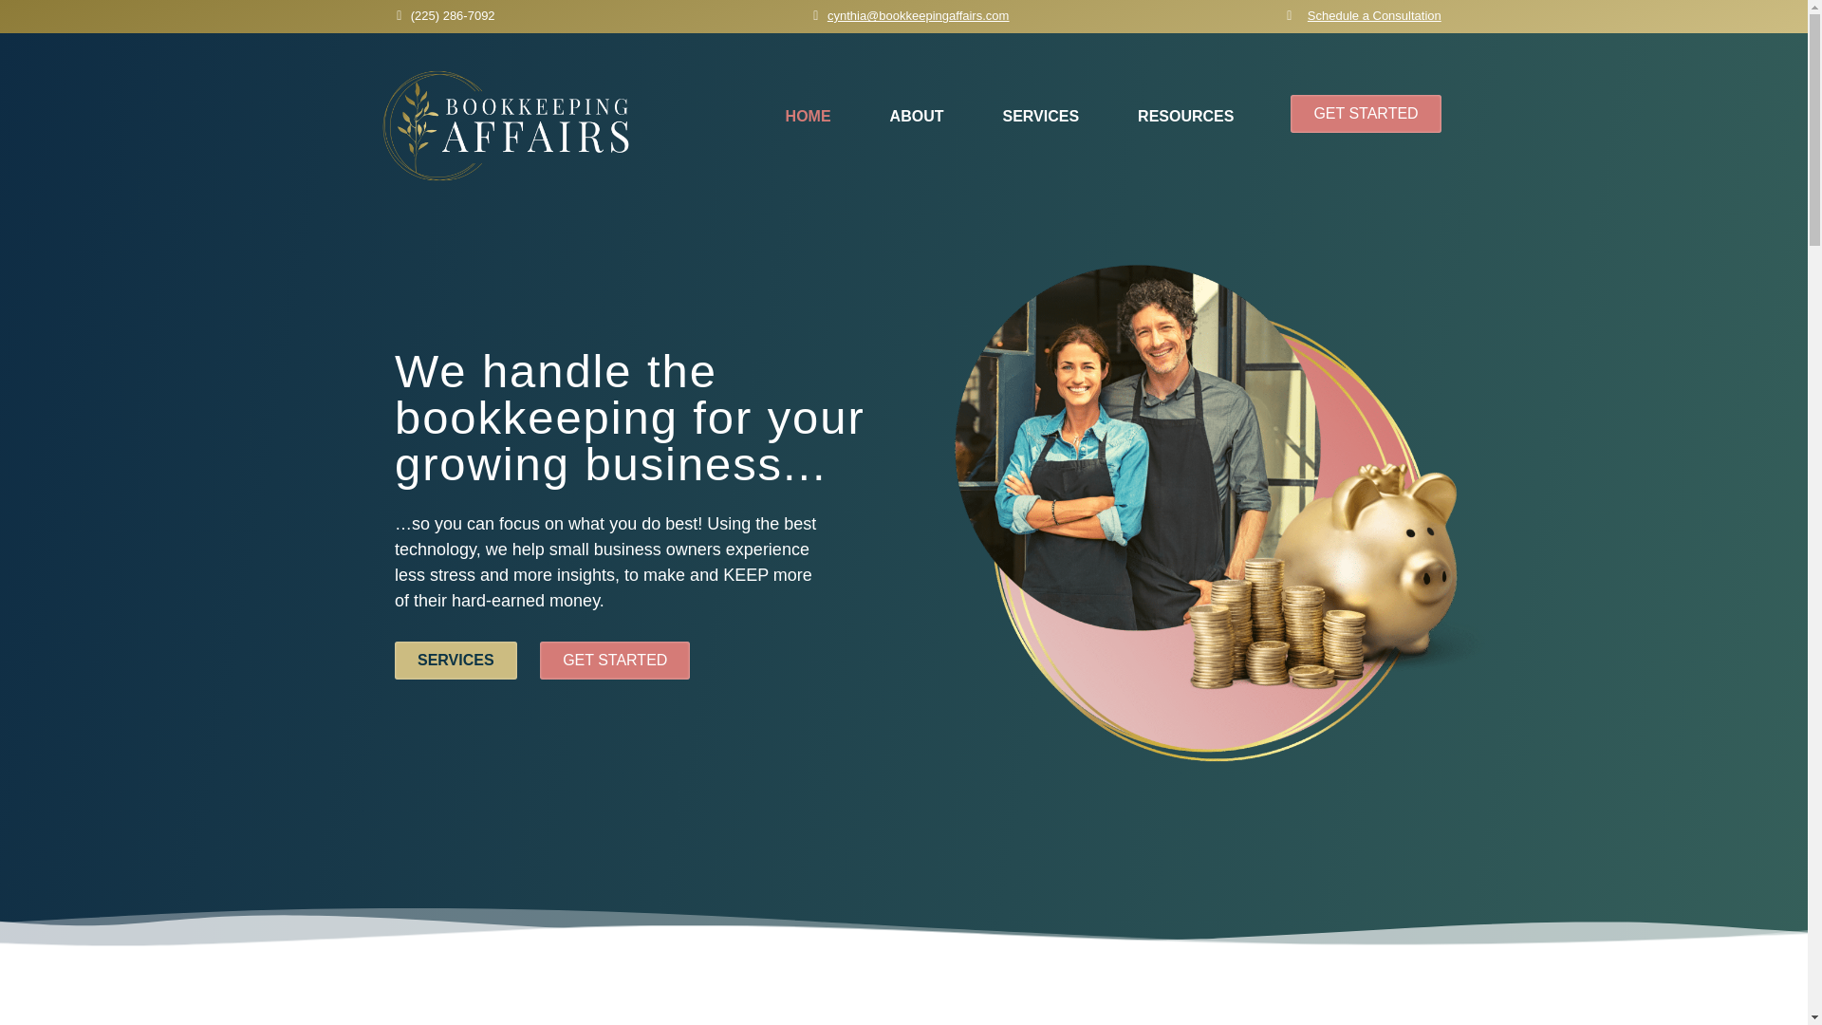 The image size is (1822, 1025). What do you see at coordinates (1374, 15) in the screenshot?
I see `Schedule a Consultation` at bounding box center [1374, 15].